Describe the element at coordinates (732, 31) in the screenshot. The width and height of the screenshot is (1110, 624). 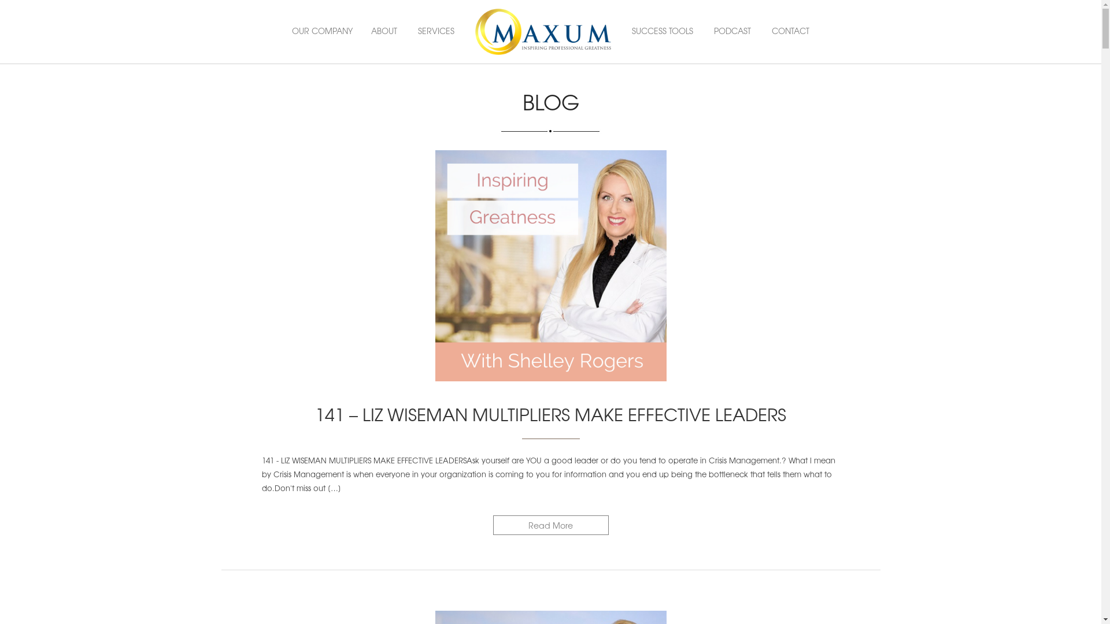
I see `PODCAST` at that location.